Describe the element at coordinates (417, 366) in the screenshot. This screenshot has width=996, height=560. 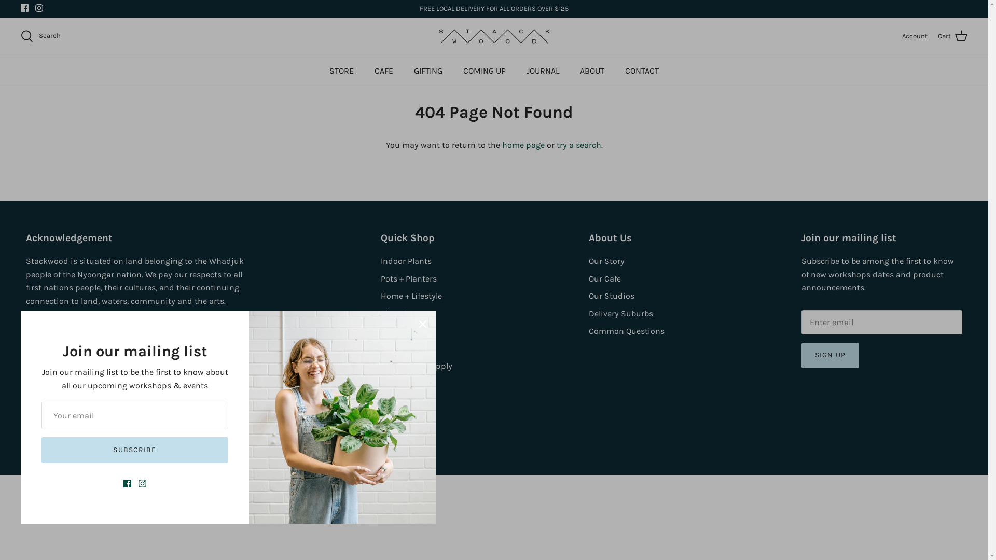
I see `Stackwood Supply` at that location.